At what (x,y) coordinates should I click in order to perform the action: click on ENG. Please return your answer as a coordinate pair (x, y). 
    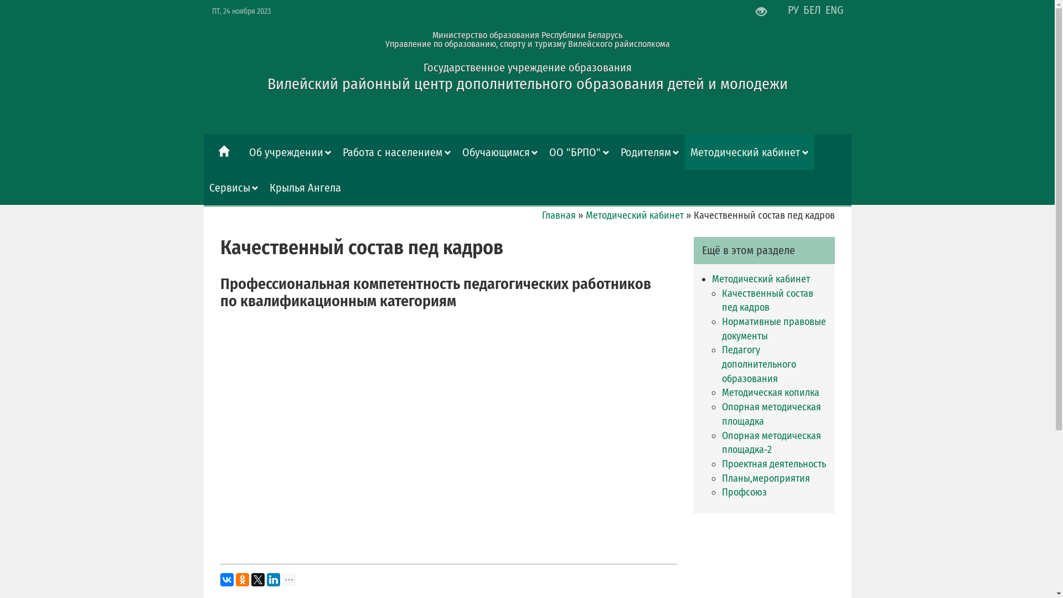
    Looking at the image, I should click on (834, 10).